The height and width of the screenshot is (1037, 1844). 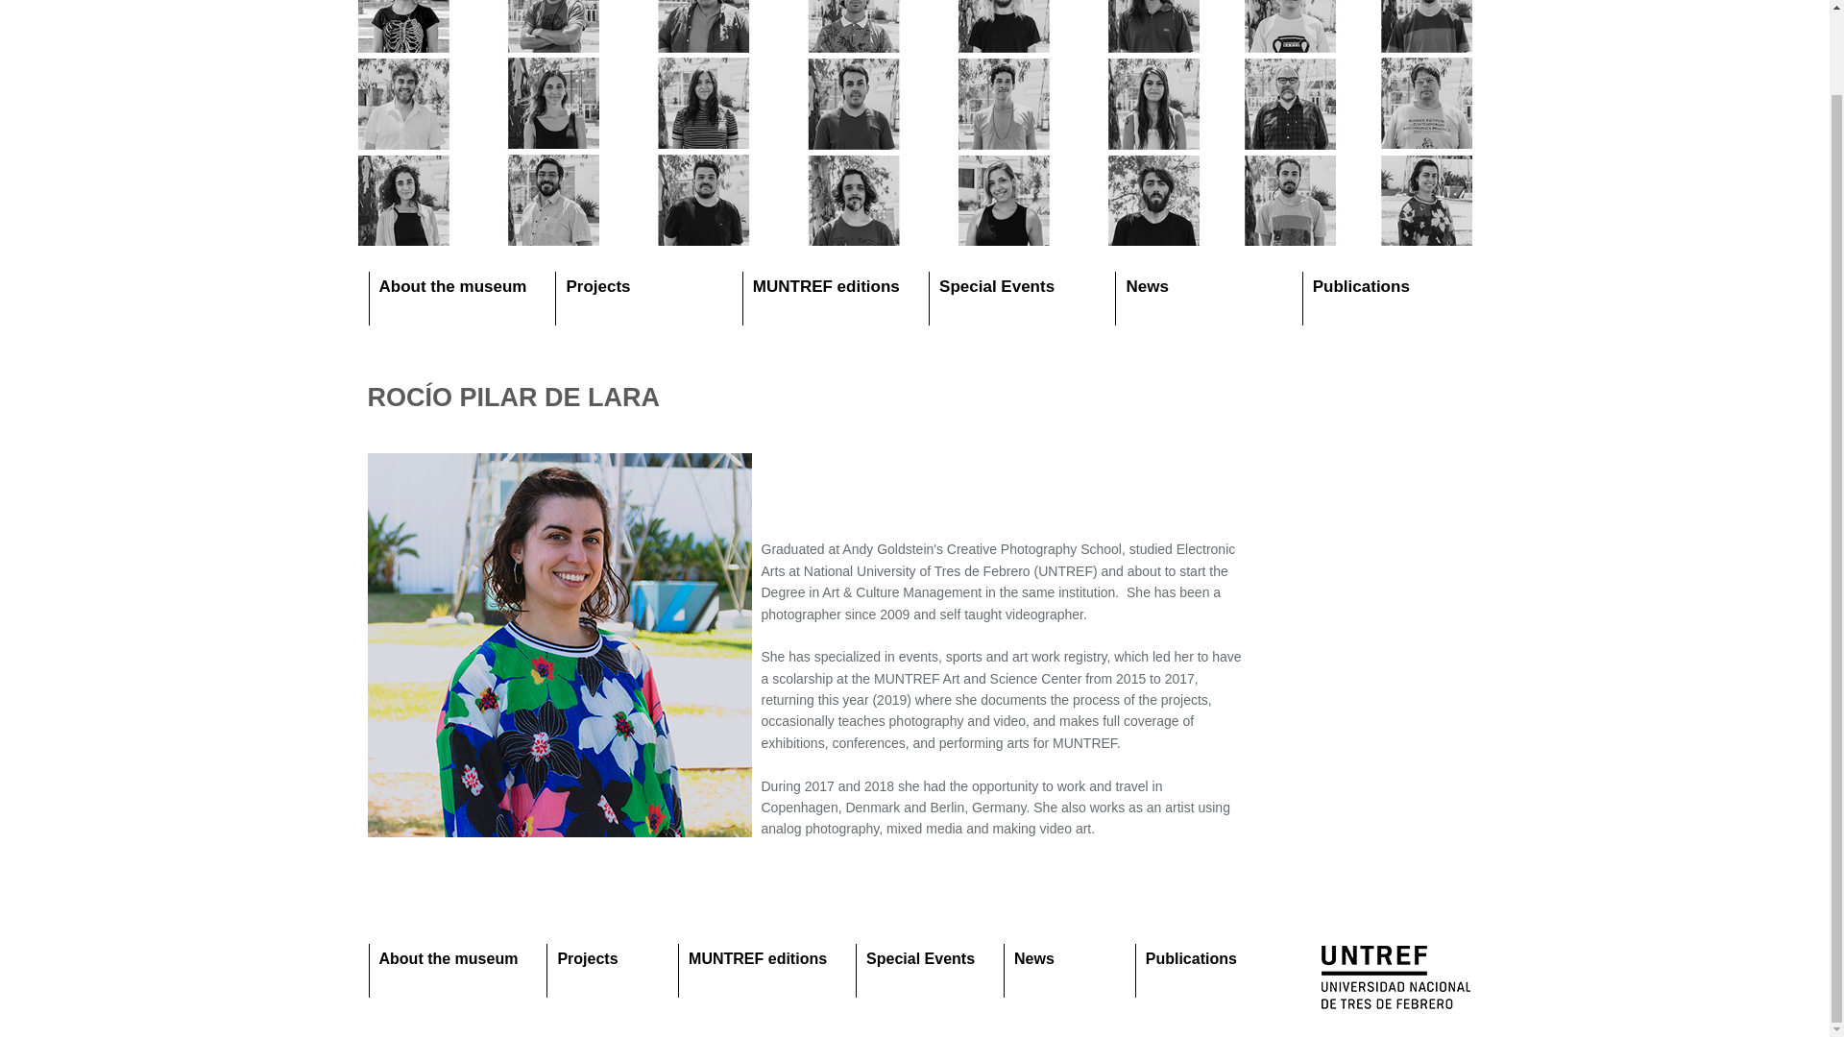 I want to click on About the museum, so click(x=451, y=286).